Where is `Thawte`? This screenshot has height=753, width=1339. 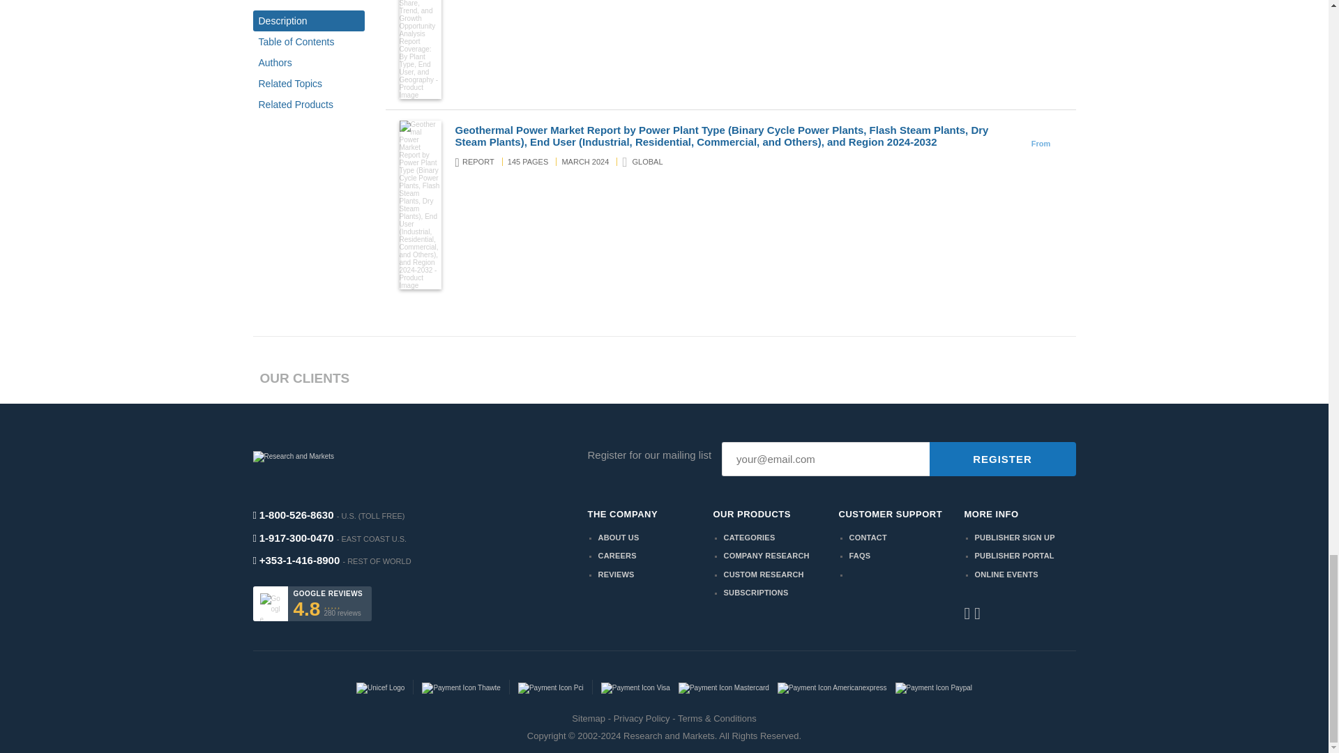 Thawte is located at coordinates (460, 687).